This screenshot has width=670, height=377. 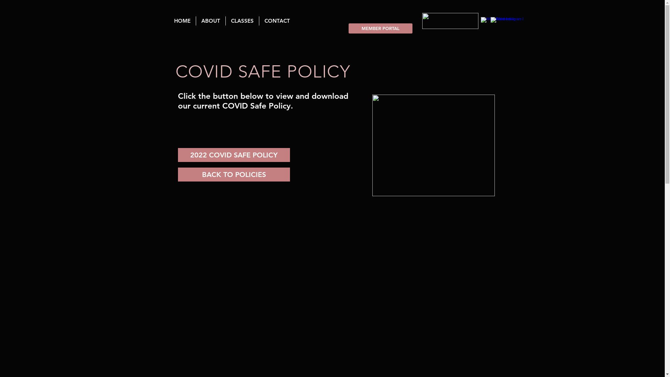 I want to click on 2022 COVID SAFE POLICY, so click(x=234, y=155).